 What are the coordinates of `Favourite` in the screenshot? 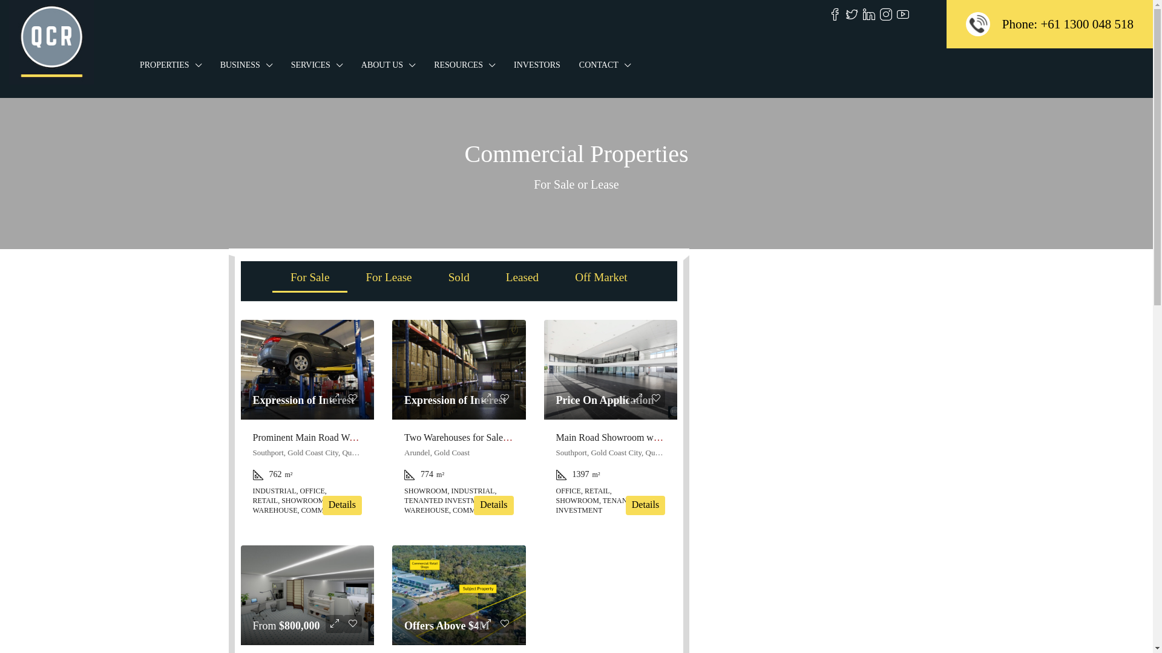 It's located at (353, 398).